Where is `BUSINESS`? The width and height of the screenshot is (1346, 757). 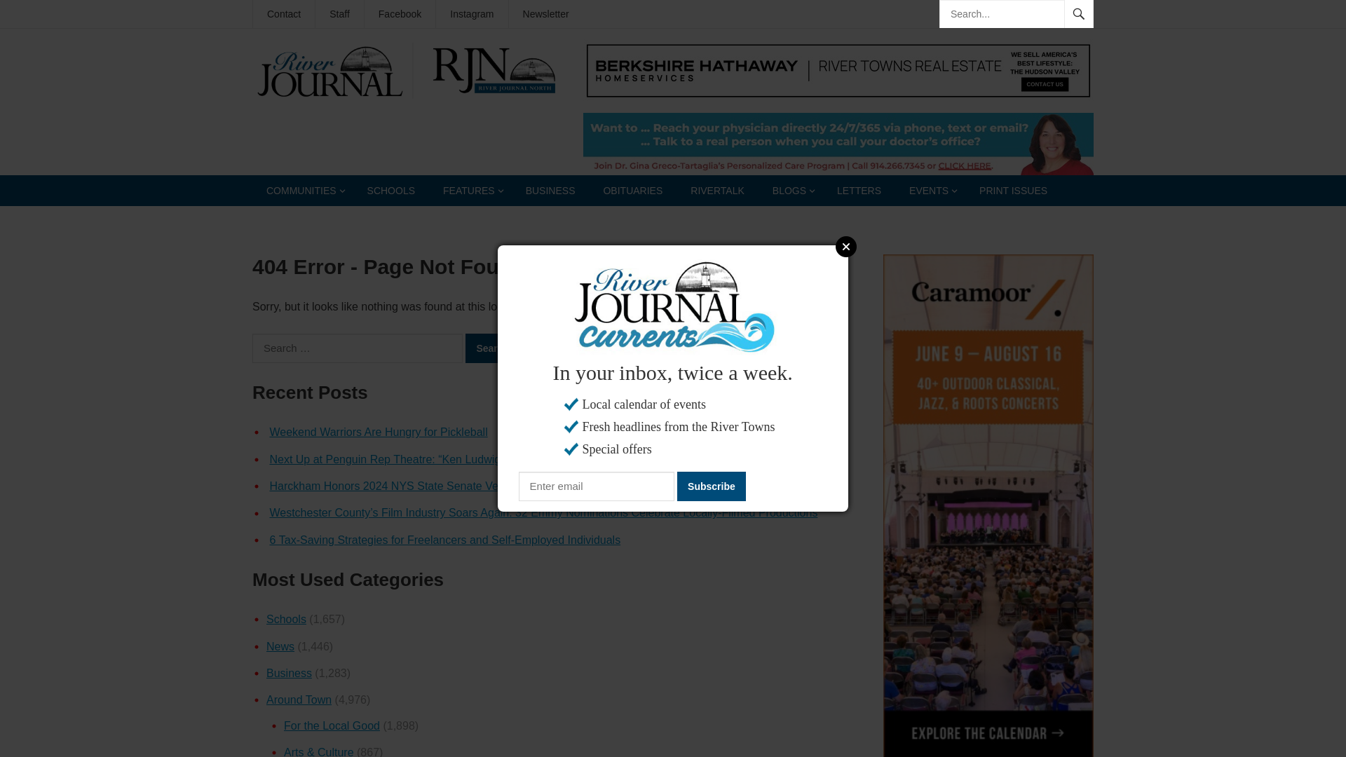 BUSINESS is located at coordinates (550, 190).